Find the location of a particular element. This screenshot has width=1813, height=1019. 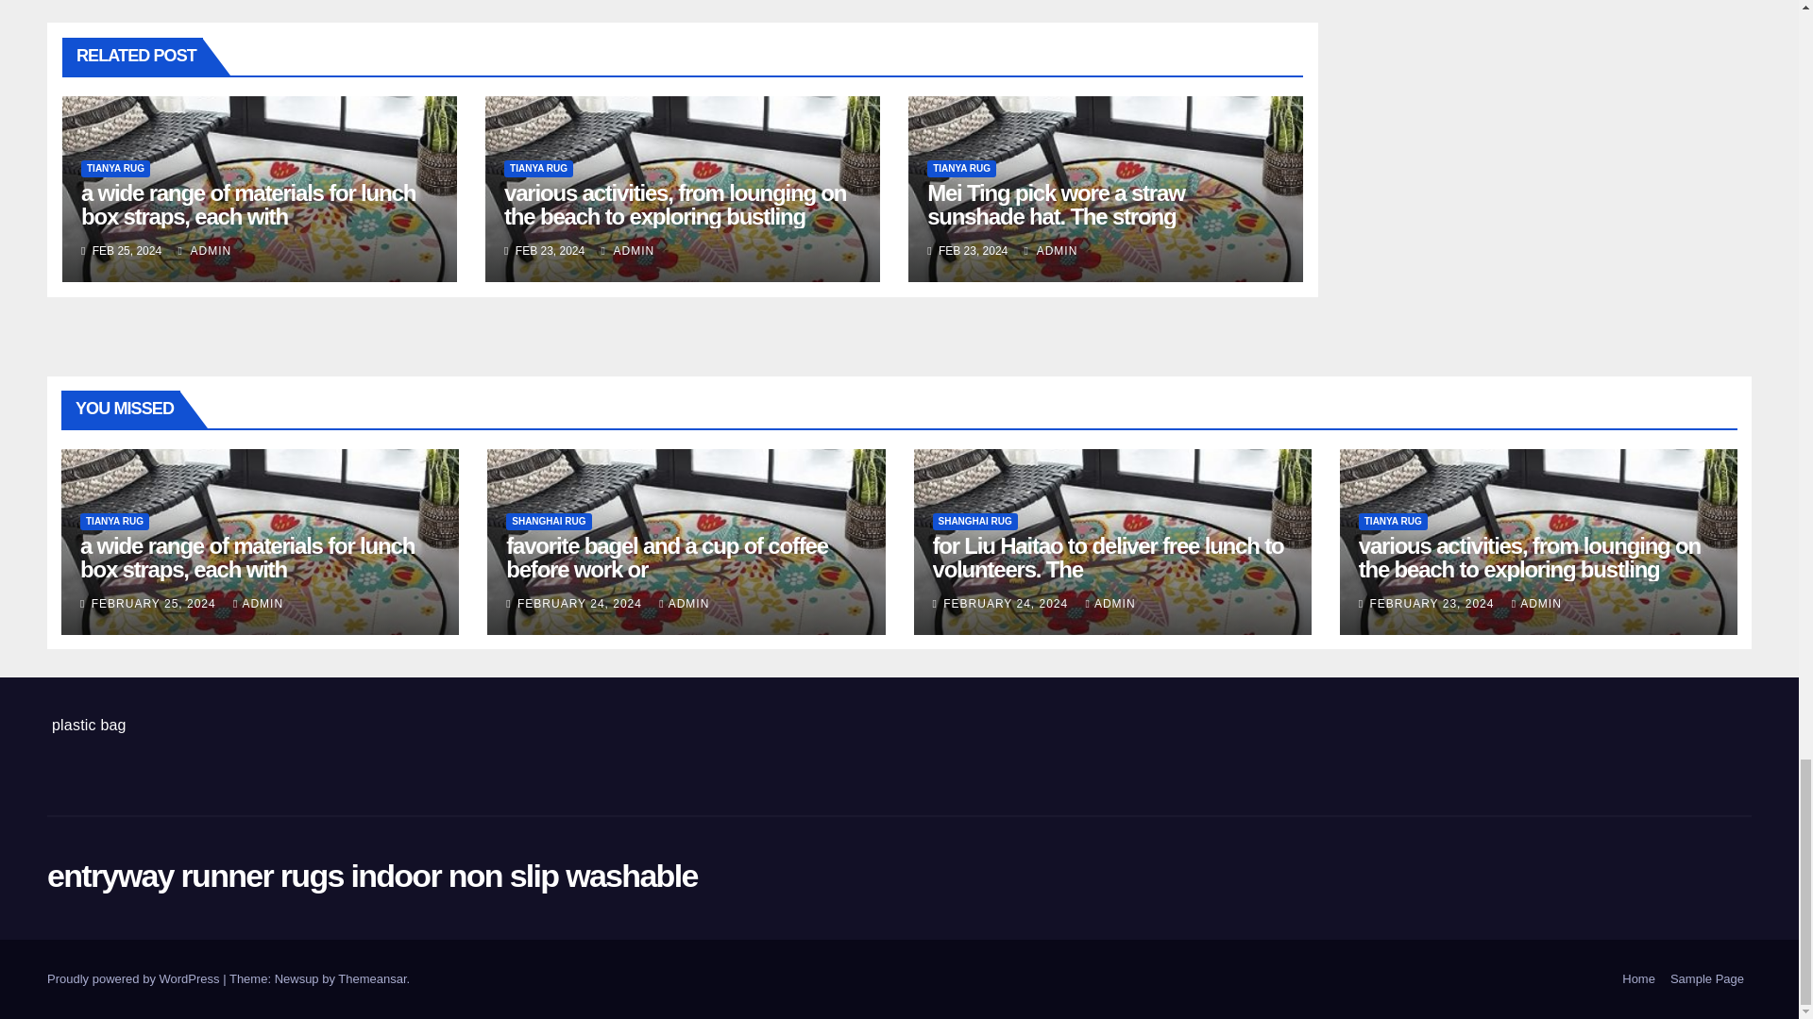

Home is located at coordinates (1638, 979).